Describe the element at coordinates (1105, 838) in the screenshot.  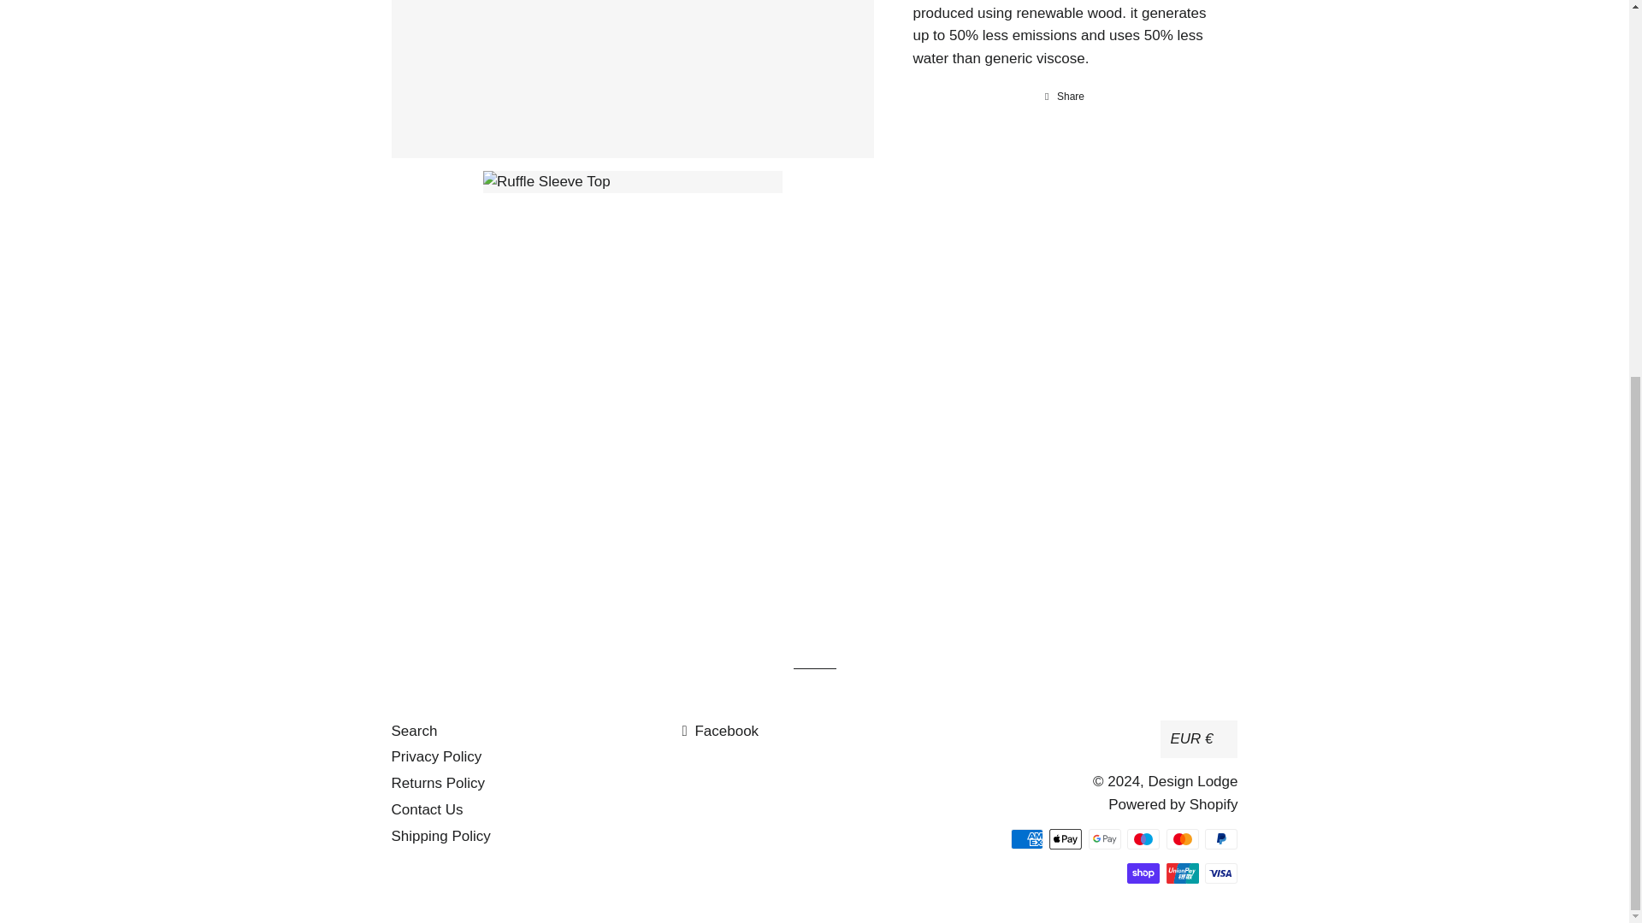
I see `Google Pay` at that location.